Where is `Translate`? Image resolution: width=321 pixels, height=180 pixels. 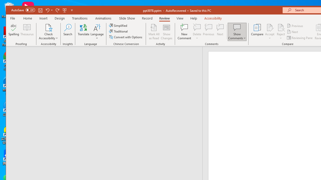
Translate is located at coordinates (84, 32).